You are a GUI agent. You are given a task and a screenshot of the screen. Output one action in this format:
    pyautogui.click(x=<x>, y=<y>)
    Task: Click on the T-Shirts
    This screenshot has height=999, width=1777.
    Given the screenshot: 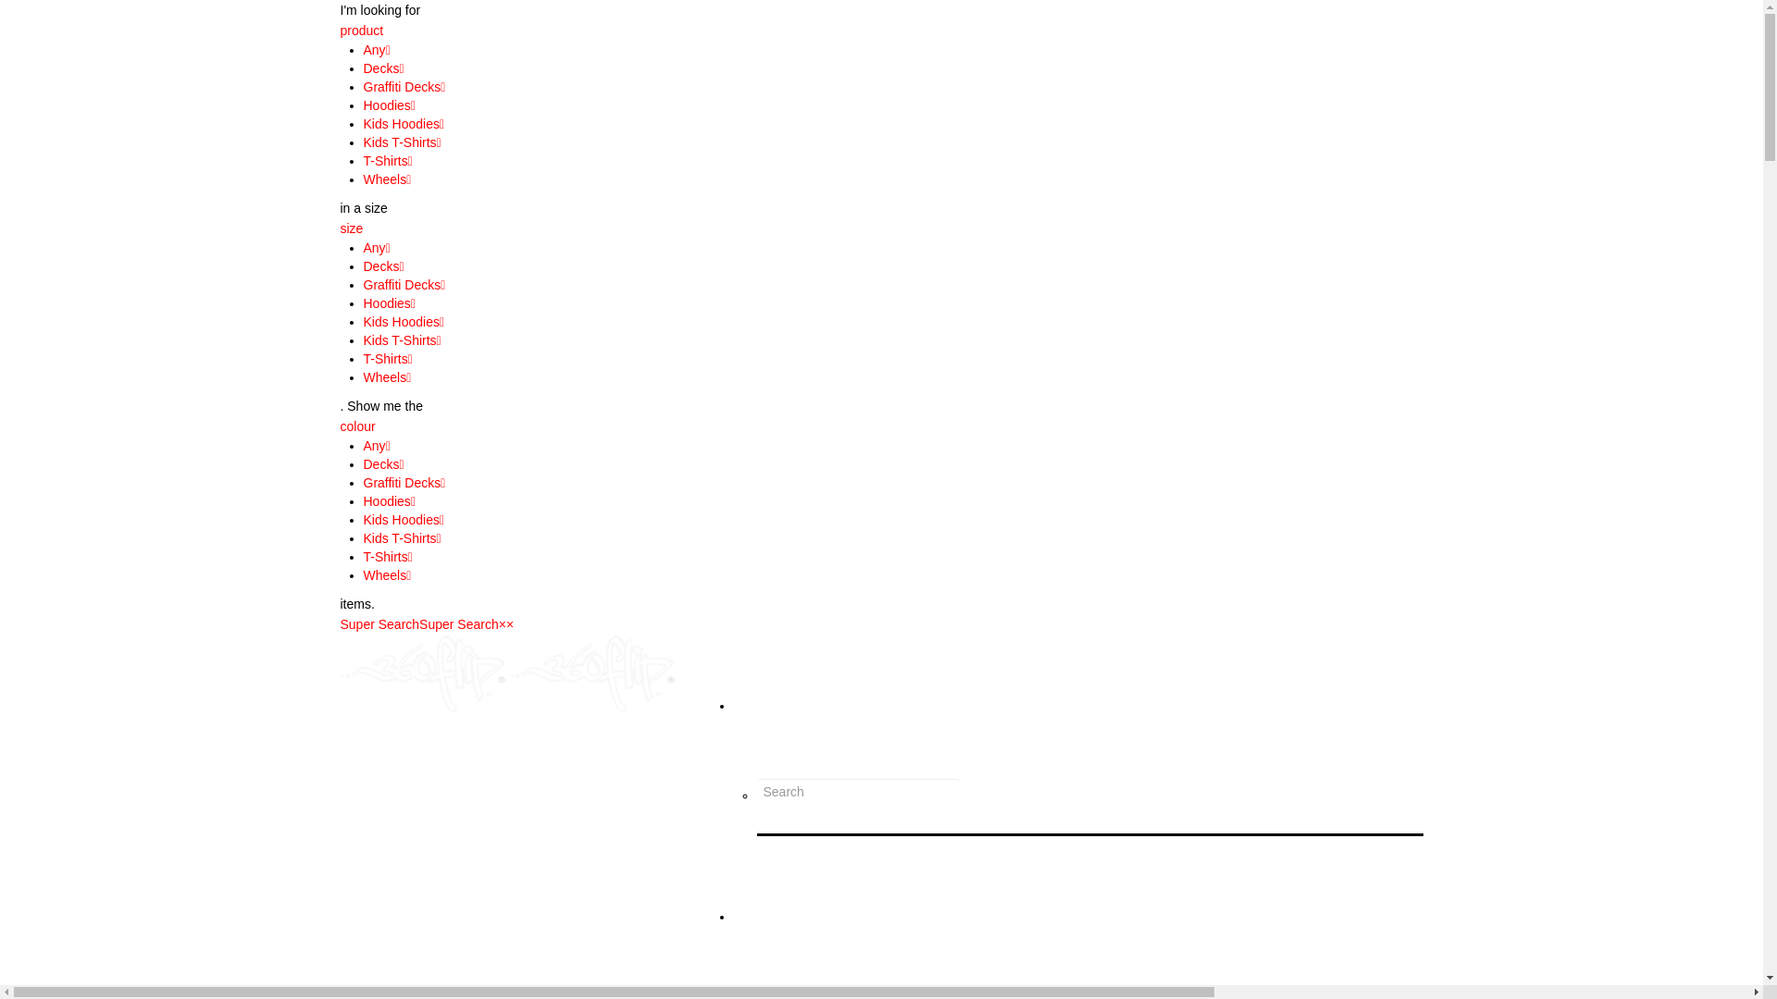 What is the action you would take?
    pyautogui.click(x=385, y=161)
    